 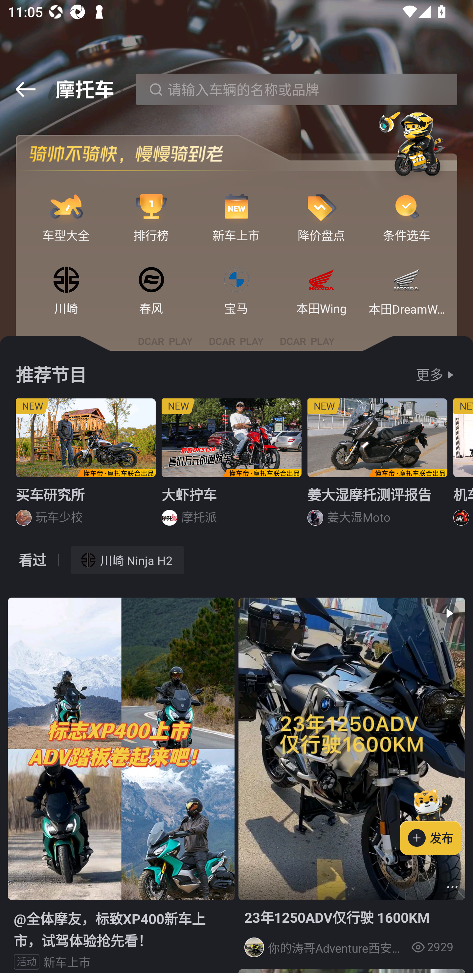 I want to click on 条件选车, so click(x=407, y=207).